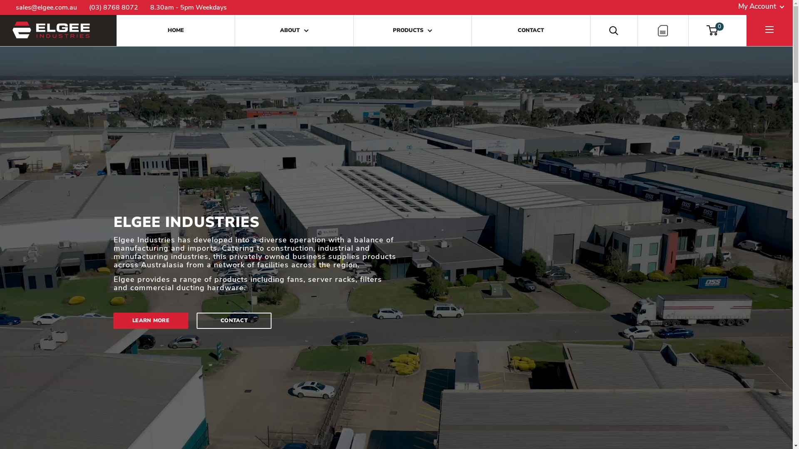 Image resolution: width=799 pixels, height=449 pixels. What do you see at coordinates (114, 7) in the screenshot?
I see `(03) 8768 8072` at bounding box center [114, 7].